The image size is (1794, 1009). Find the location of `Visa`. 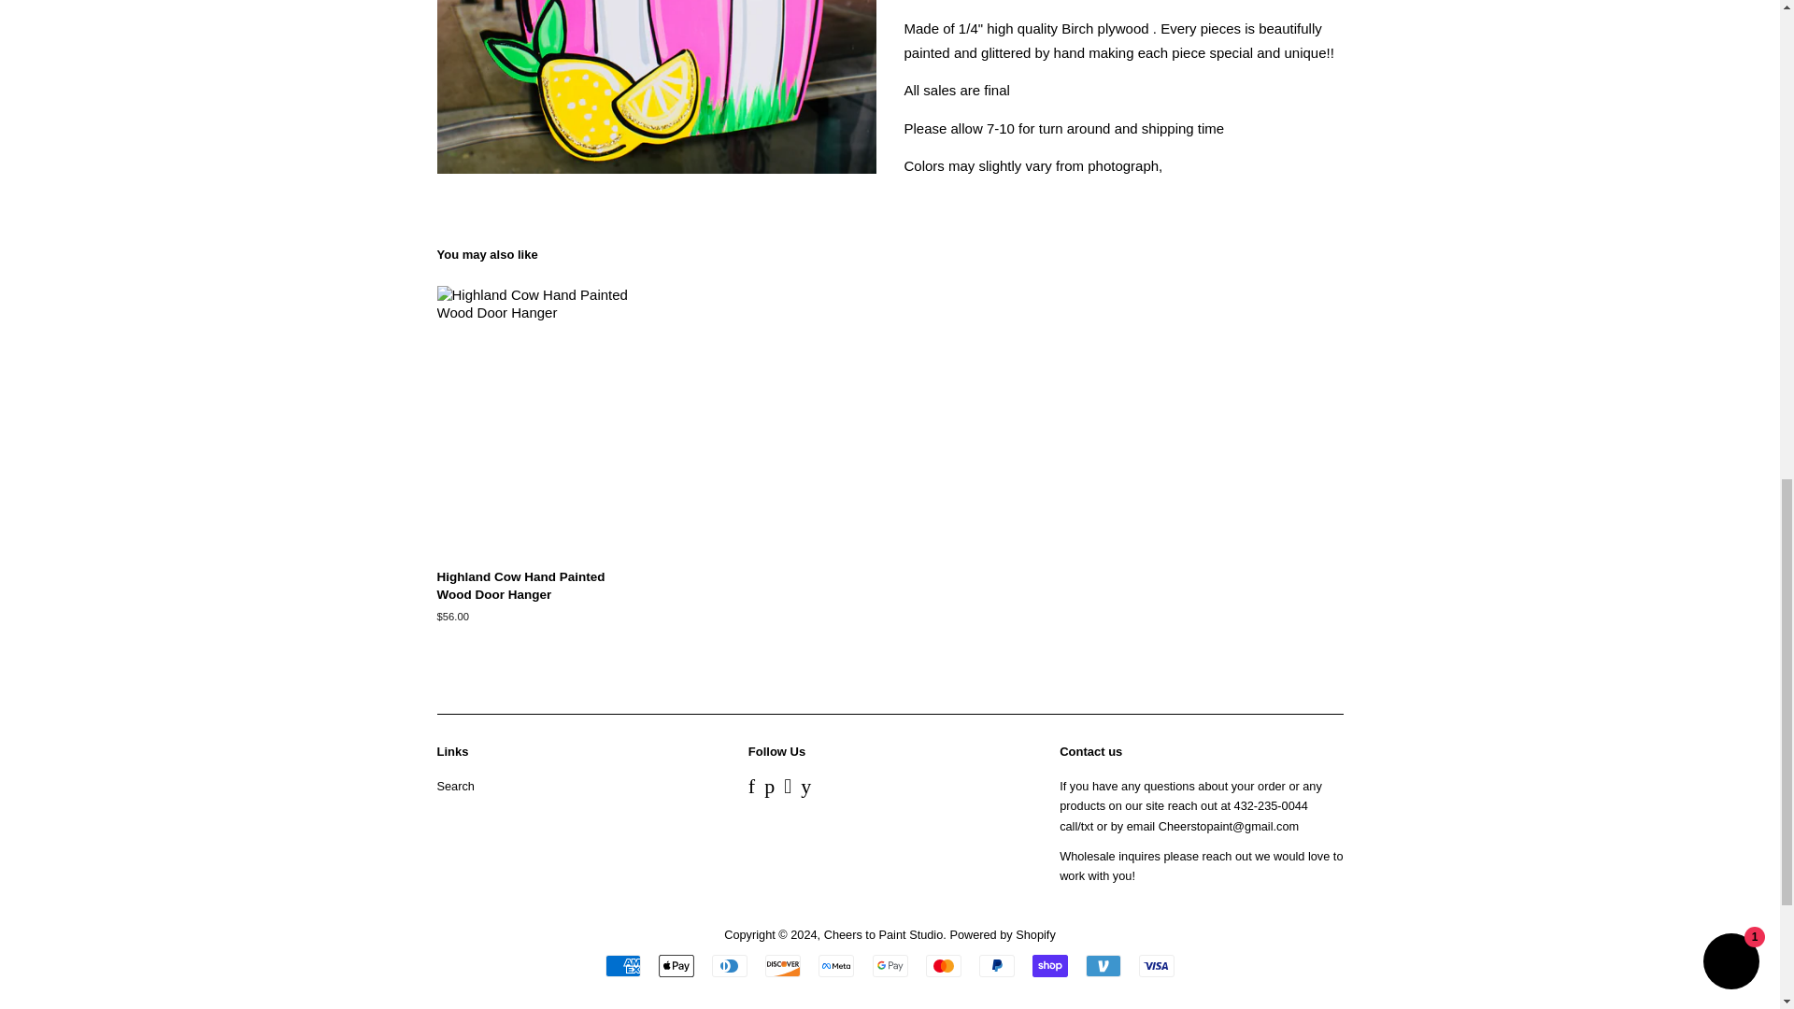

Visa is located at coordinates (1157, 966).